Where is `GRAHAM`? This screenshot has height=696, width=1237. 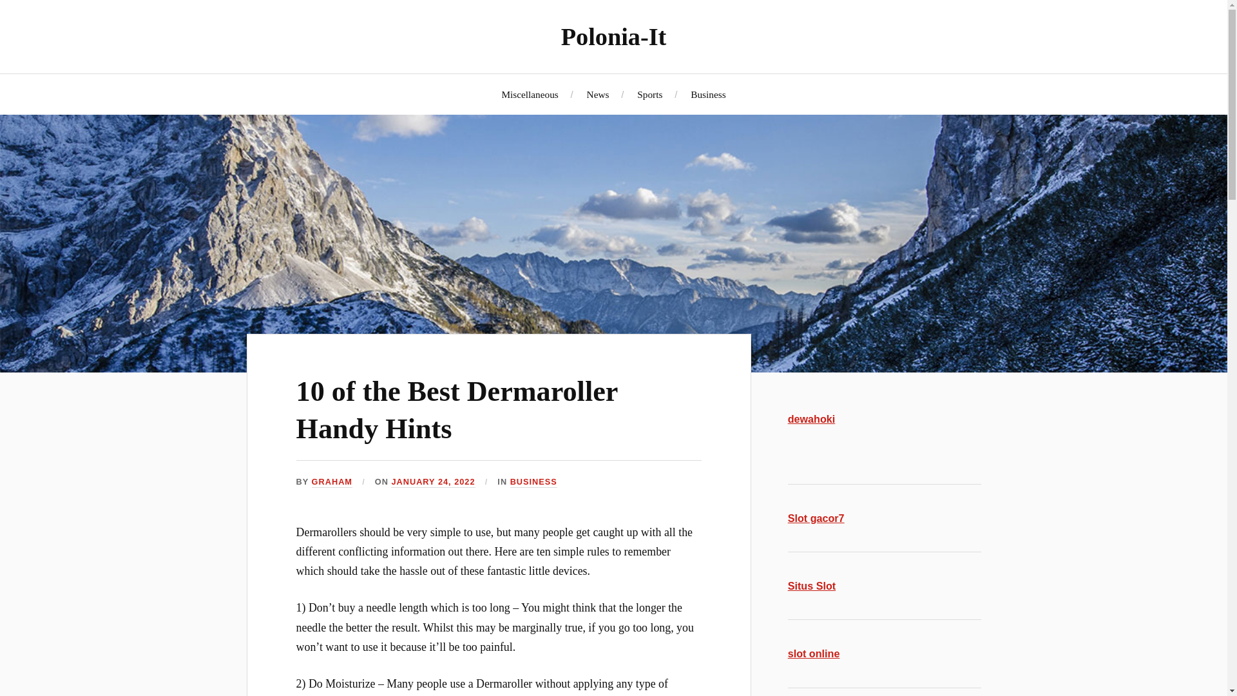
GRAHAM is located at coordinates (332, 482).